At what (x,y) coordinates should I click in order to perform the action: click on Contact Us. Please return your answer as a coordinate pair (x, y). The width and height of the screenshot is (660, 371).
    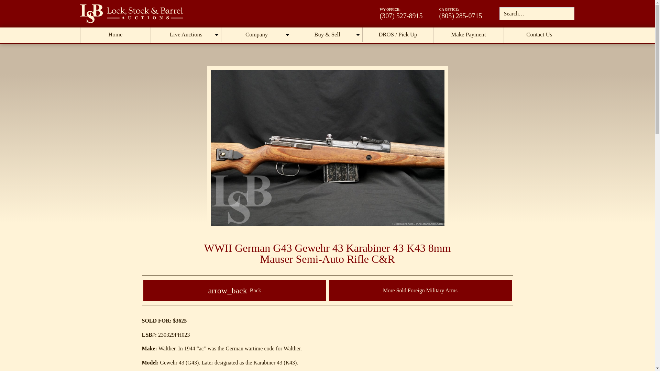
    Looking at the image, I should click on (539, 35).